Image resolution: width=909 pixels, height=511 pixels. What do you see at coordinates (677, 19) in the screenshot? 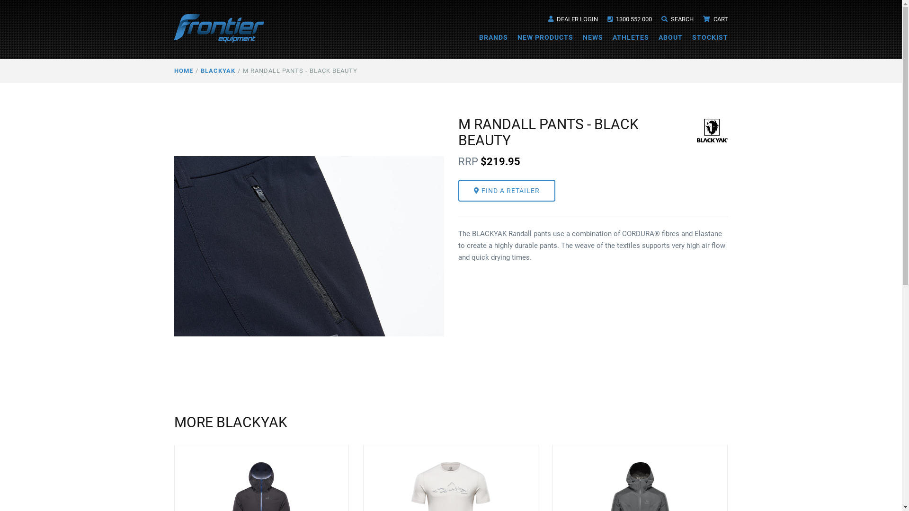
I see `SEARCH` at bounding box center [677, 19].